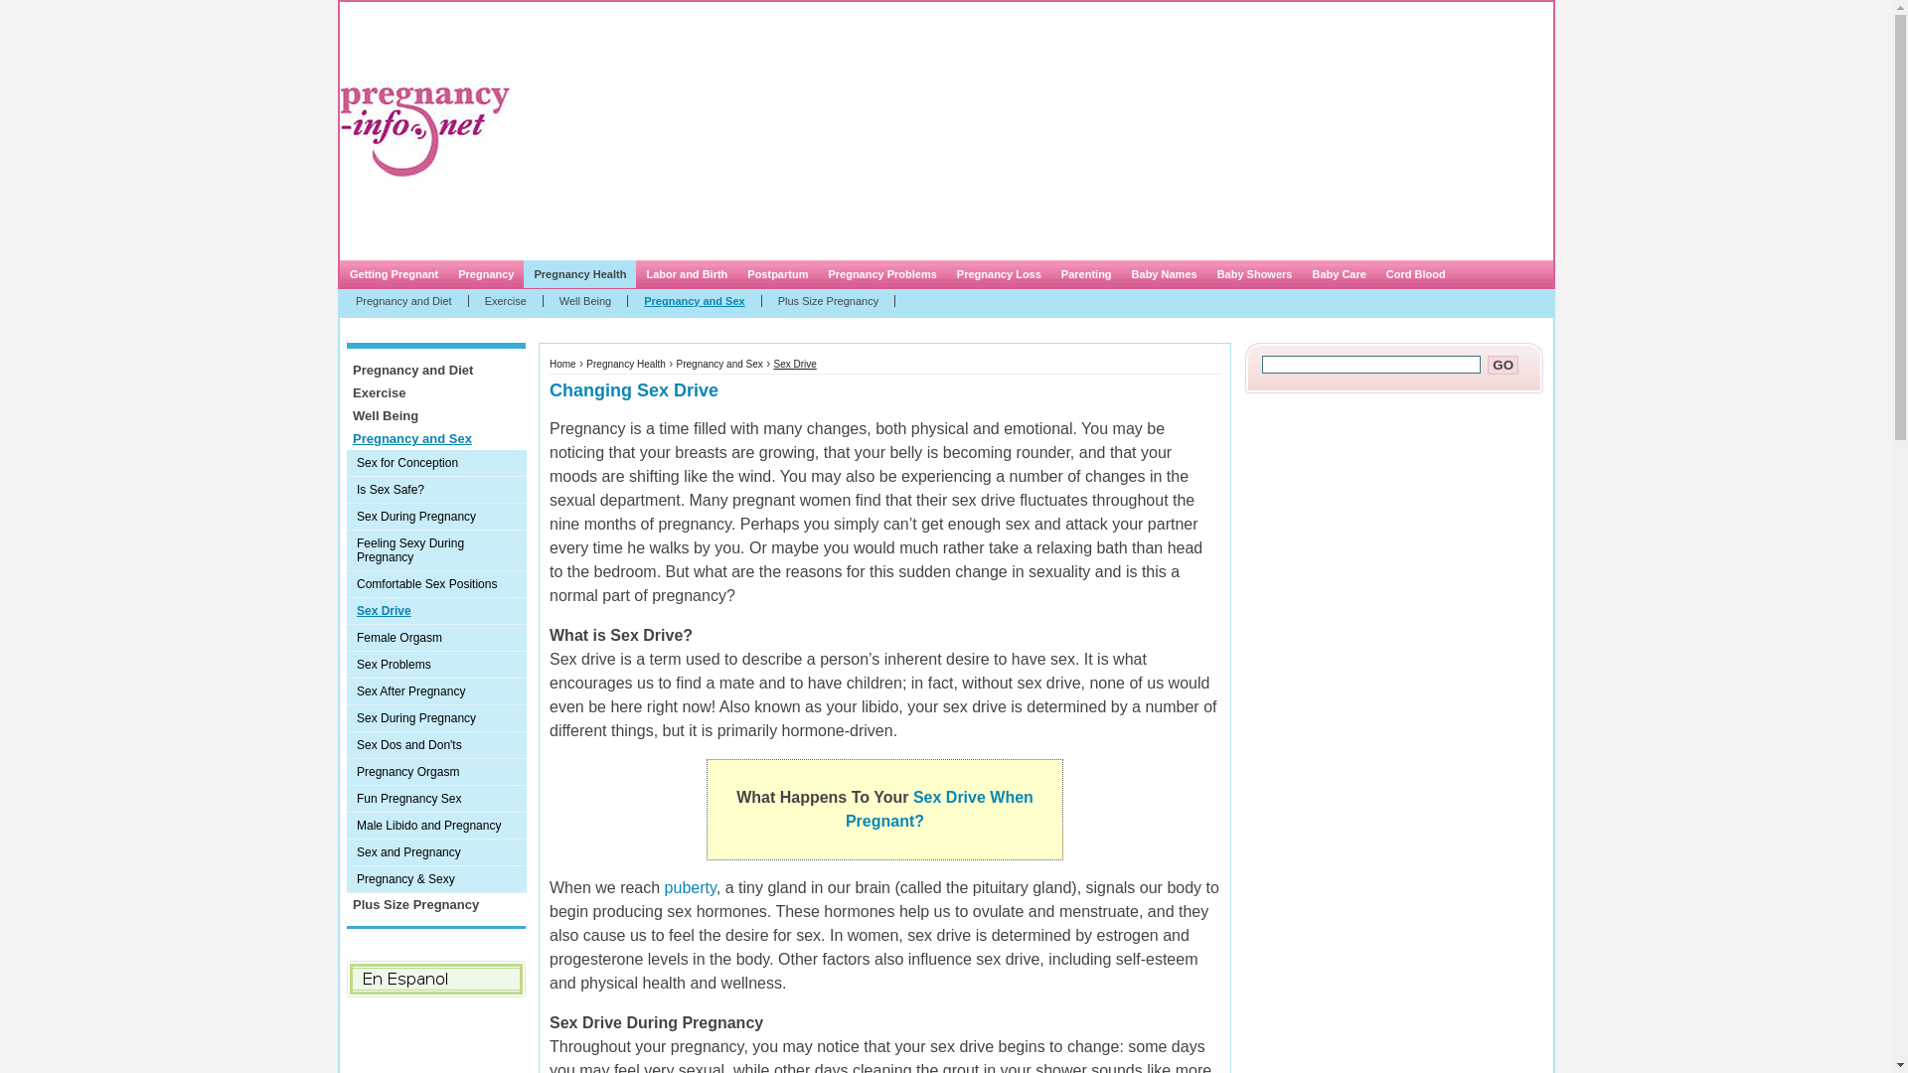 Image resolution: width=1908 pixels, height=1073 pixels. Describe the element at coordinates (942, 131) in the screenshot. I see `Advertisement` at that location.